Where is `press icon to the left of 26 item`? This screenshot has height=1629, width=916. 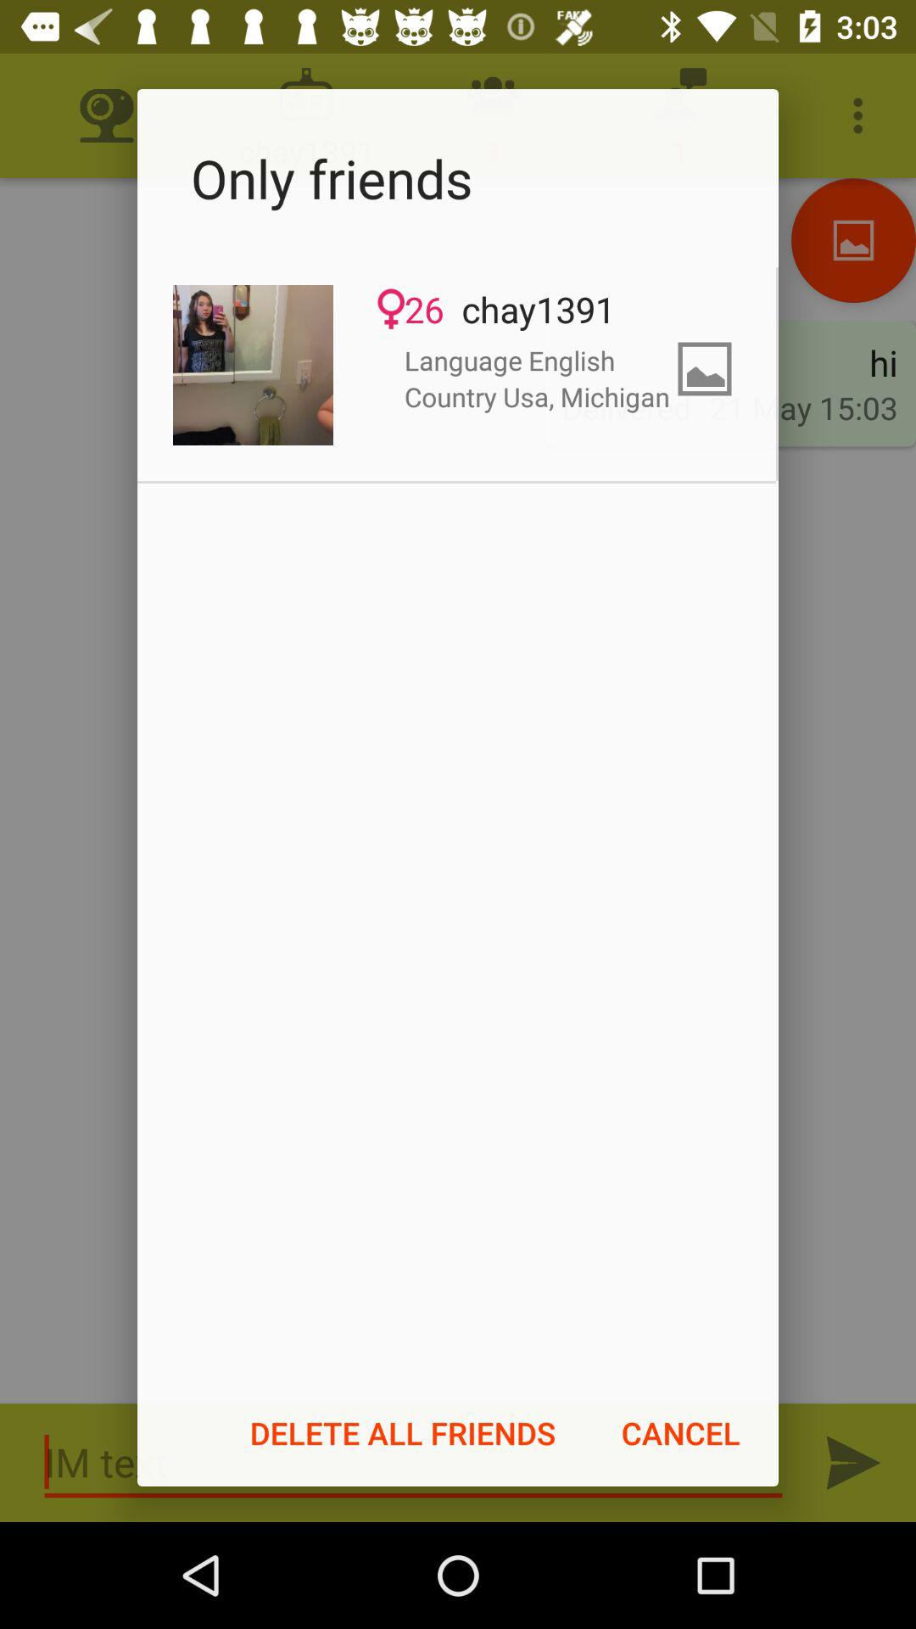
press icon to the left of 26 item is located at coordinates (253, 365).